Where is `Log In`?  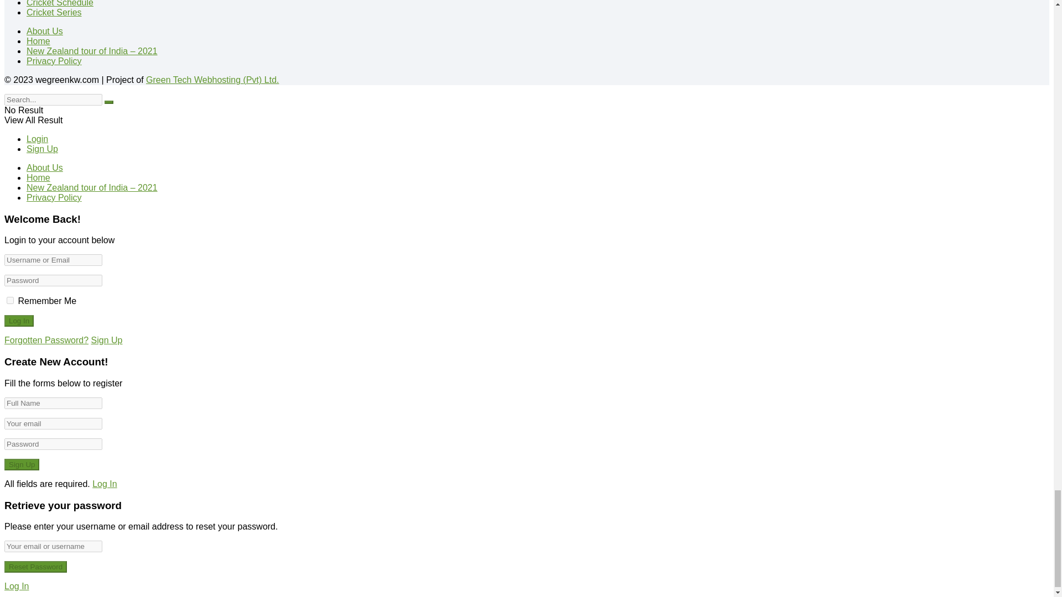 Log In is located at coordinates (19, 321).